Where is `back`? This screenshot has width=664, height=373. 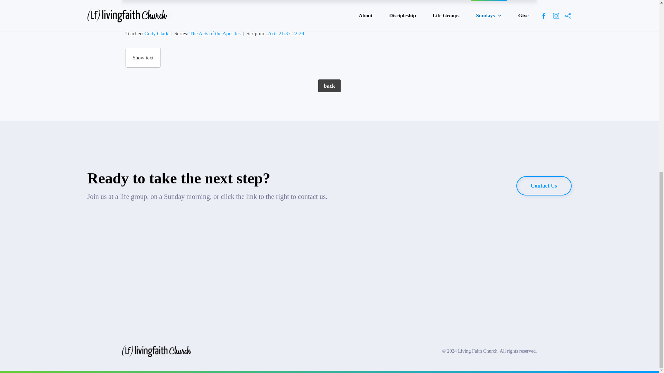 back is located at coordinates (329, 86).